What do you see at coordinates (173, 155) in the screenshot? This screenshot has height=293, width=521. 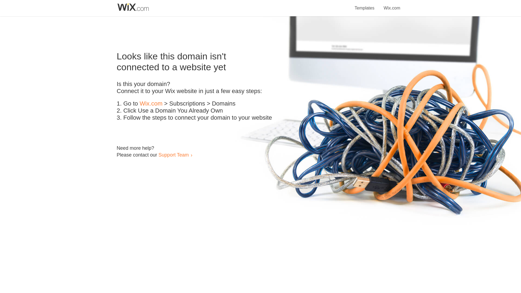 I see `Support Team` at bounding box center [173, 155].